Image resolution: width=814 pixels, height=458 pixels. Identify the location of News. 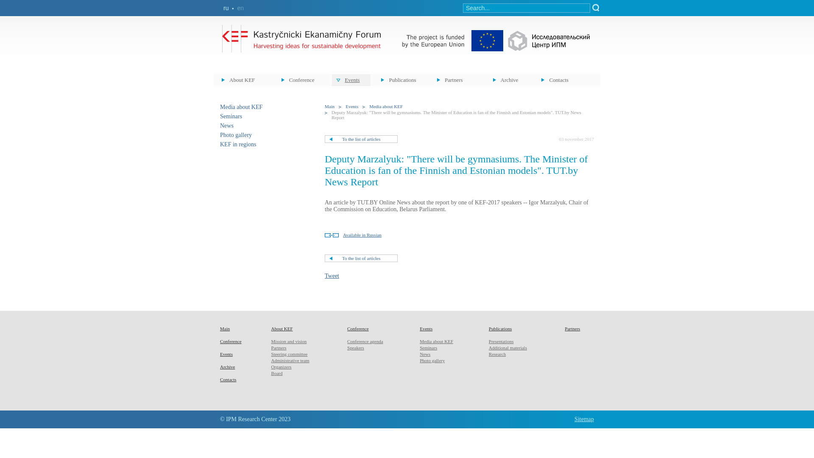
(425, 354).